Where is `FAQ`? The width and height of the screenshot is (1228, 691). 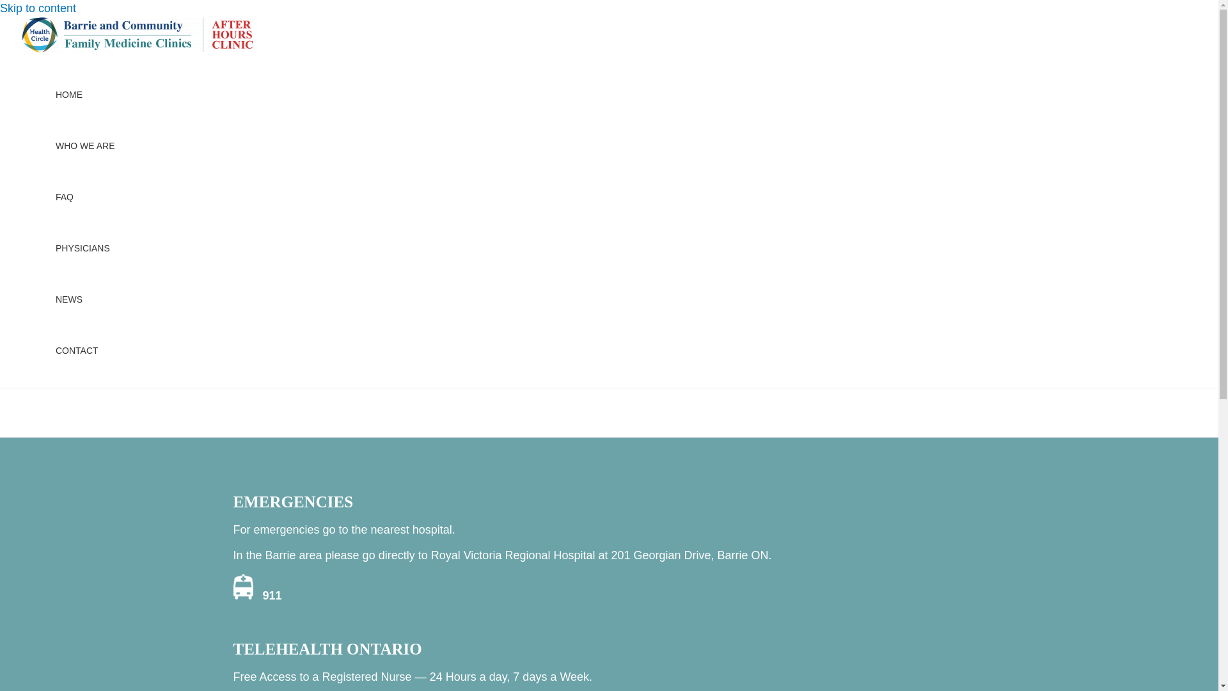 FAQ is located at coordinates (86, 197).